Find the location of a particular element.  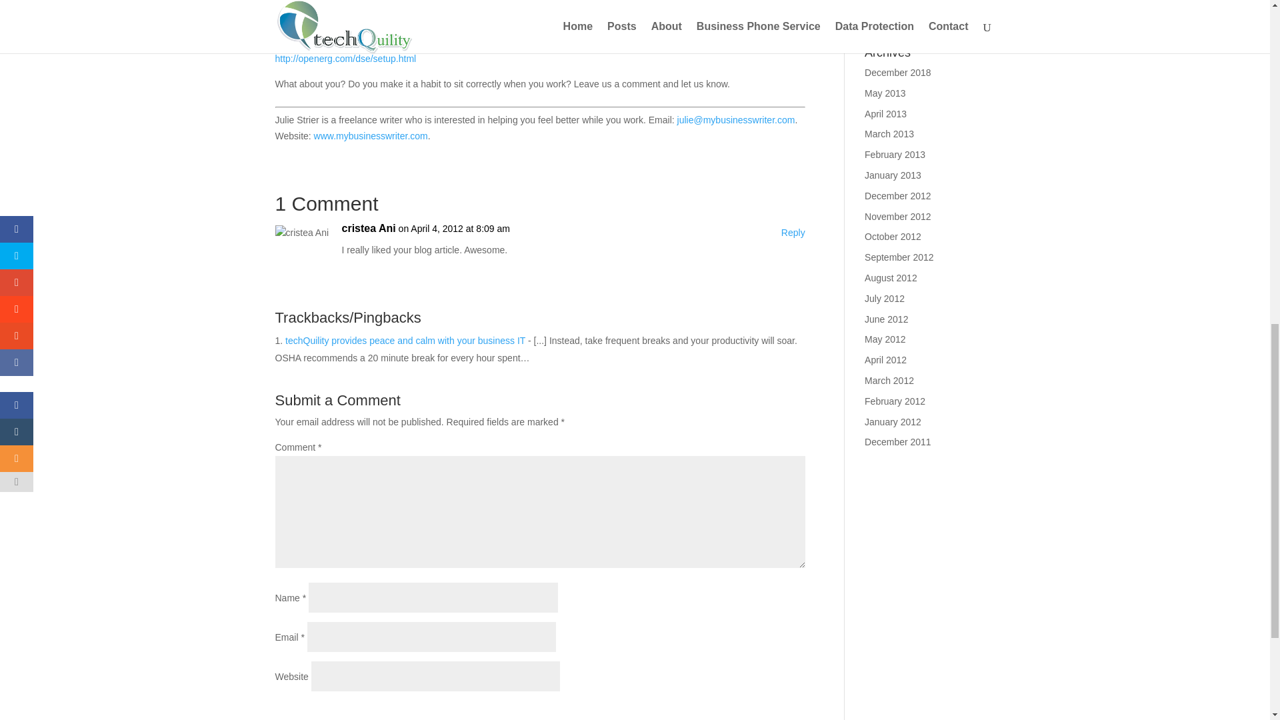

Openerg.com is located at coordinates (345, 59).